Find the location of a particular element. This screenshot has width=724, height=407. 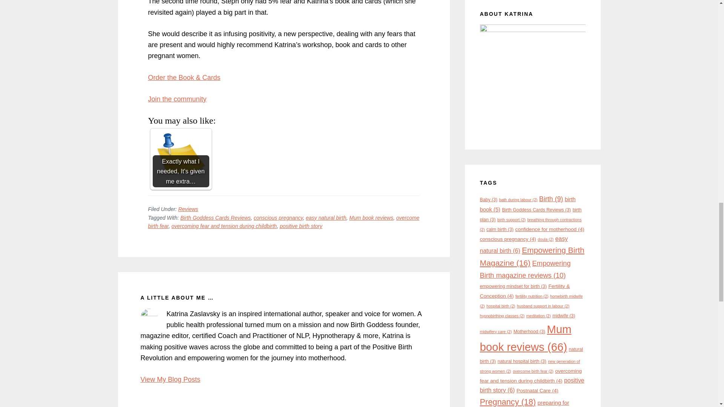

positive birth story is located at coordinates (224, 226).